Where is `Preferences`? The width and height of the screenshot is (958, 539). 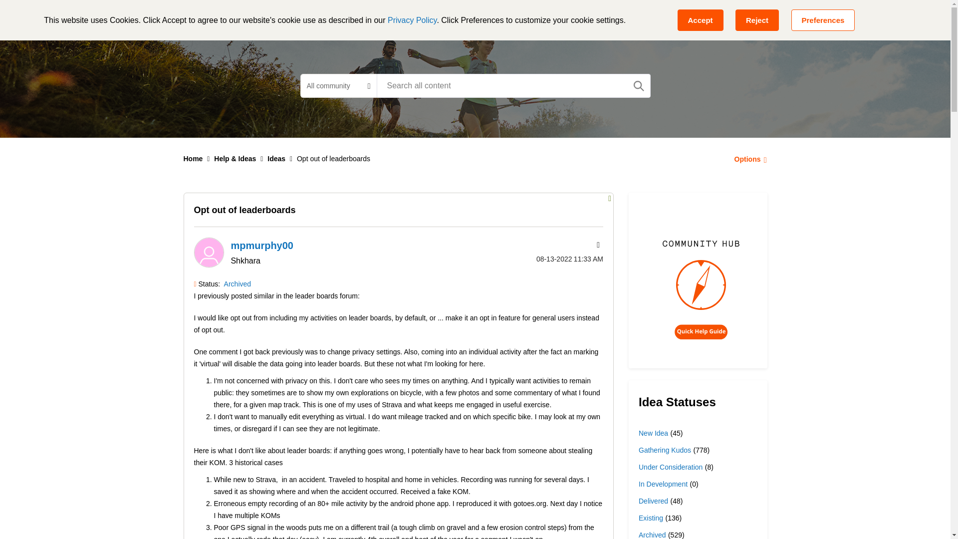
Preferences is located at coordinates (823, 20).